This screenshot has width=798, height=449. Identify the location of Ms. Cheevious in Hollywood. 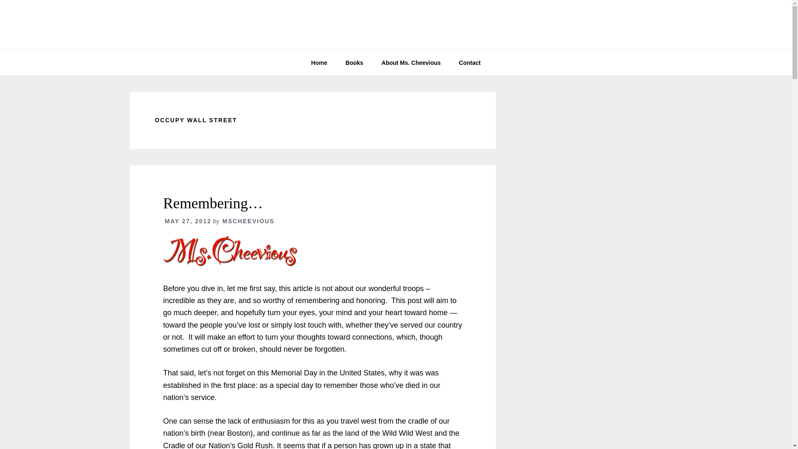
(396, 25).